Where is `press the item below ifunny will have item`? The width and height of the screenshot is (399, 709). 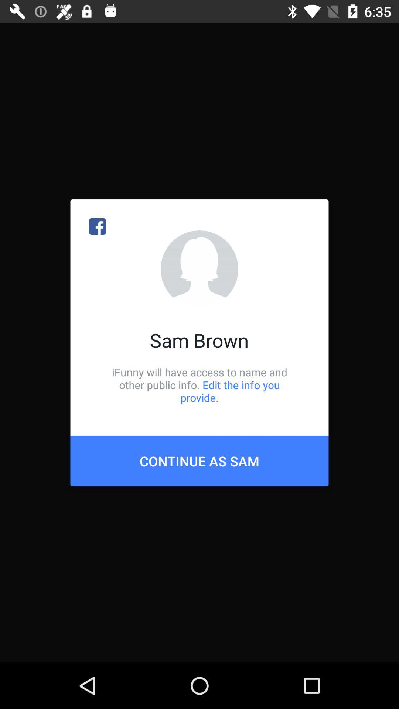 press the item below ifunny will have item is located at coordinates (199, 461).